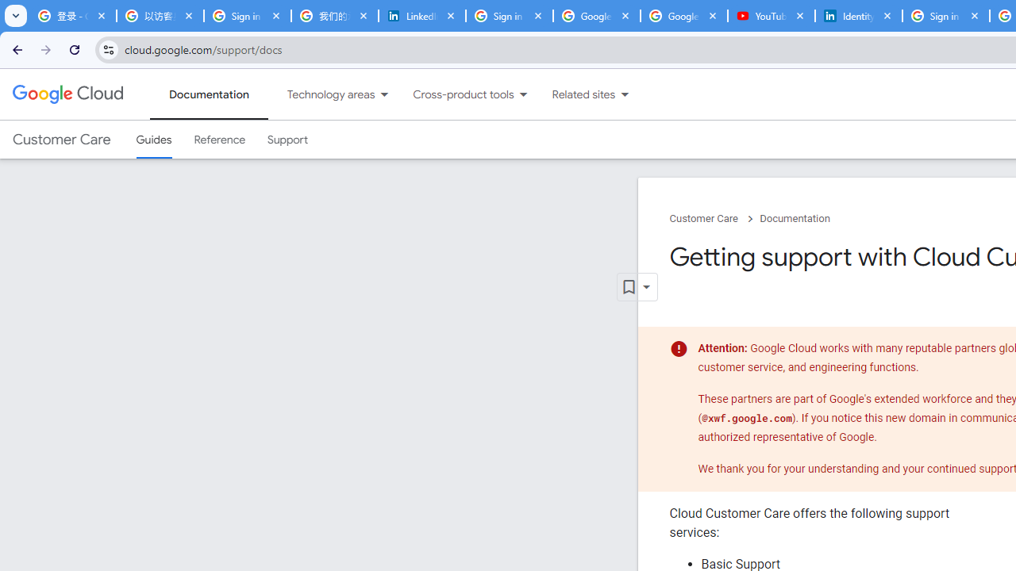 The width and height of the screenshot is (1016, 571). I want to click on Dropdown menu for Related sites, so click(625, 94).